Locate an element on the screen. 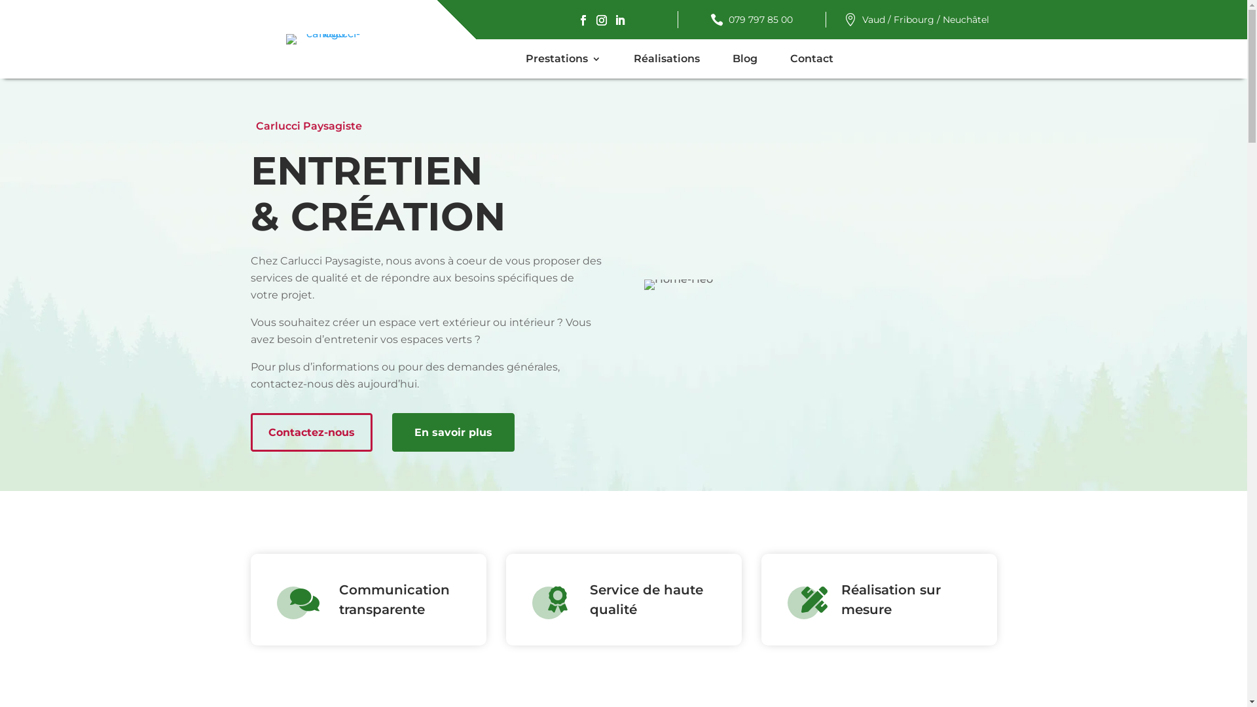  Blog is located at coordinates (745, 59).